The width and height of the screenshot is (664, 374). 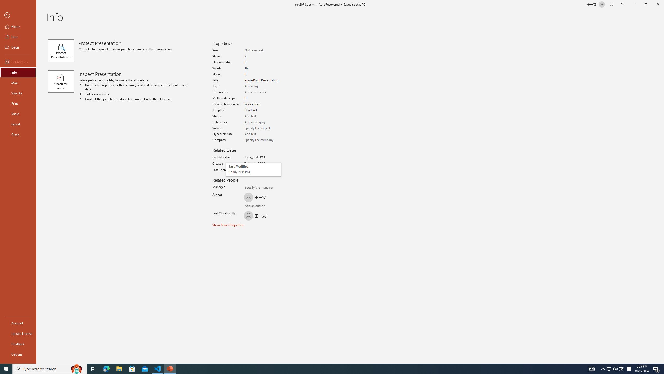 What do you see at coordinates (222, 43) in the screenshot?
I see `Properties` at bounding box center [222, 43].